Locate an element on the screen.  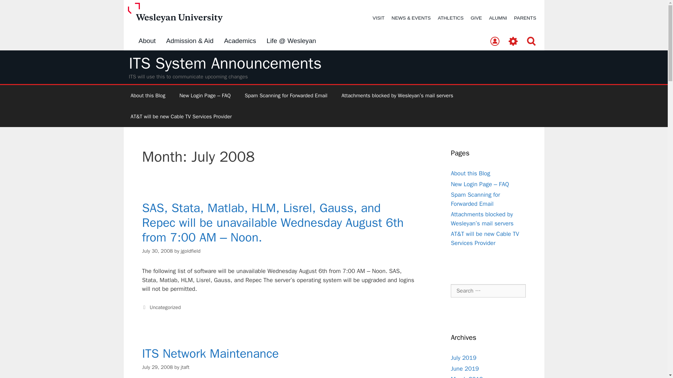
About is located at coordinates (147, 41).